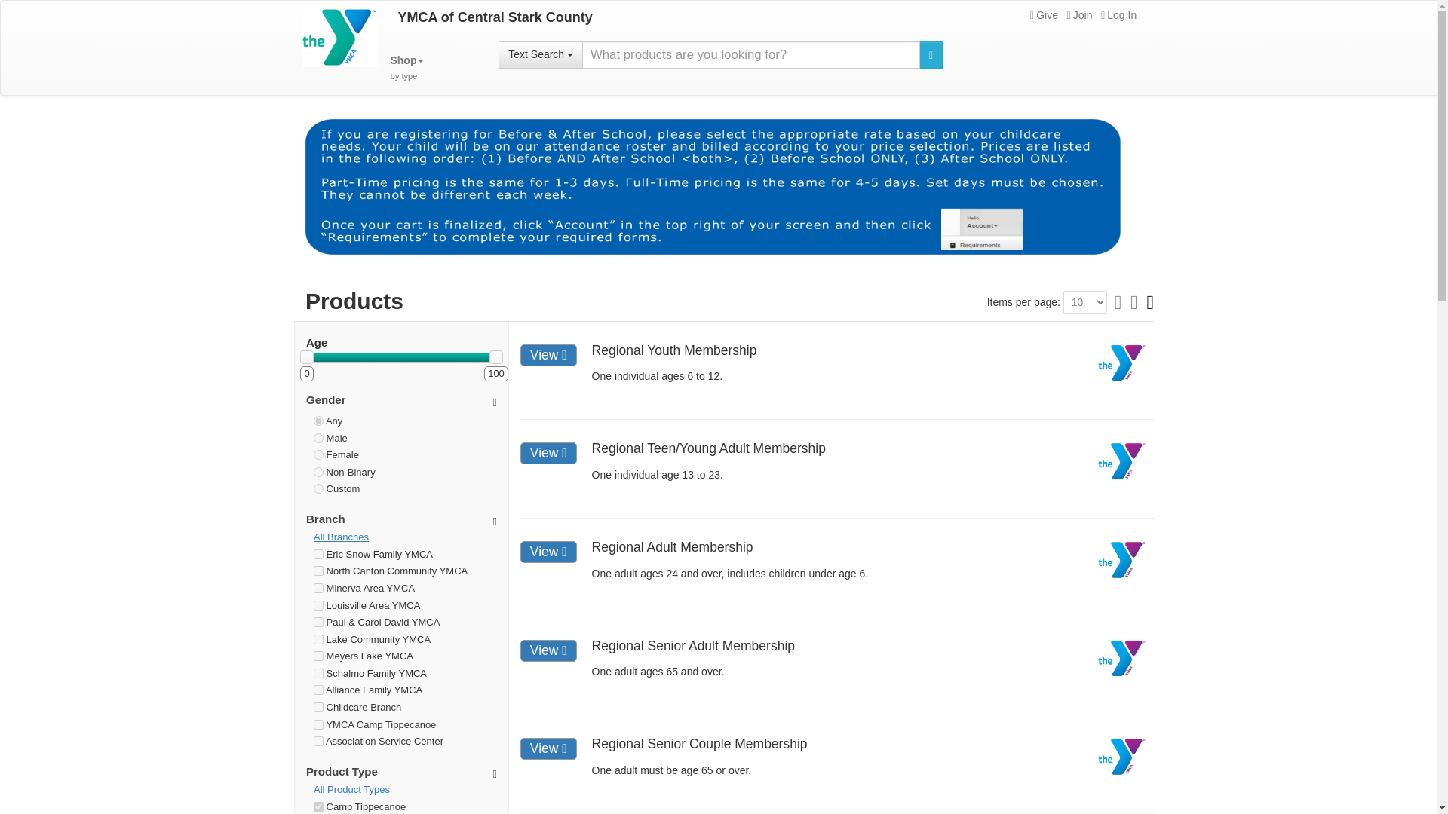 The height and width of the screenshot is (814, 1448). What do you see at coordinates (318, 621) in the screenshot?
I see `on` at bounding box center [318, 621].